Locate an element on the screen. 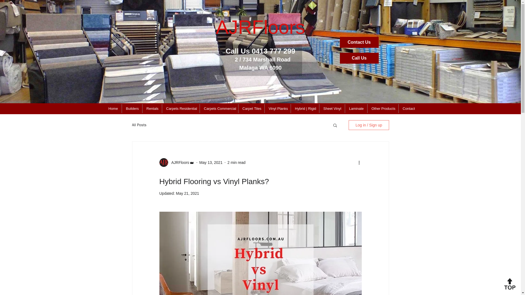  AJRFloors is located at coordinates (178, 162).